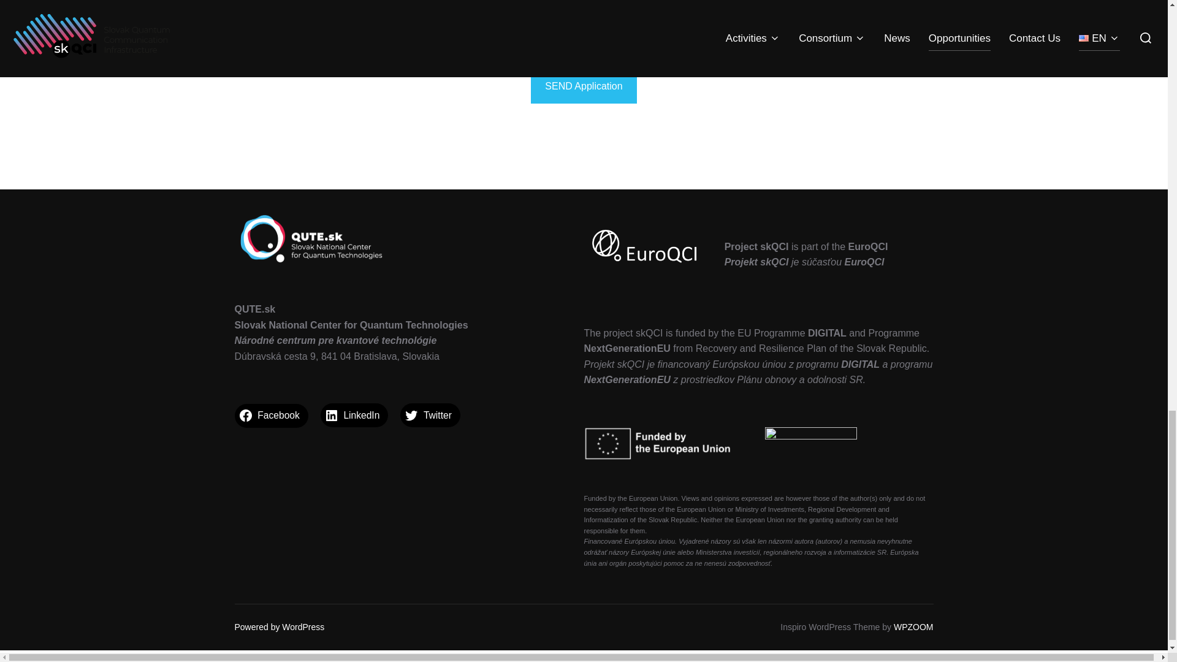 This screenshot has height=662, width=1177. I want to click on TurnKey Linux, so click(635, 655).